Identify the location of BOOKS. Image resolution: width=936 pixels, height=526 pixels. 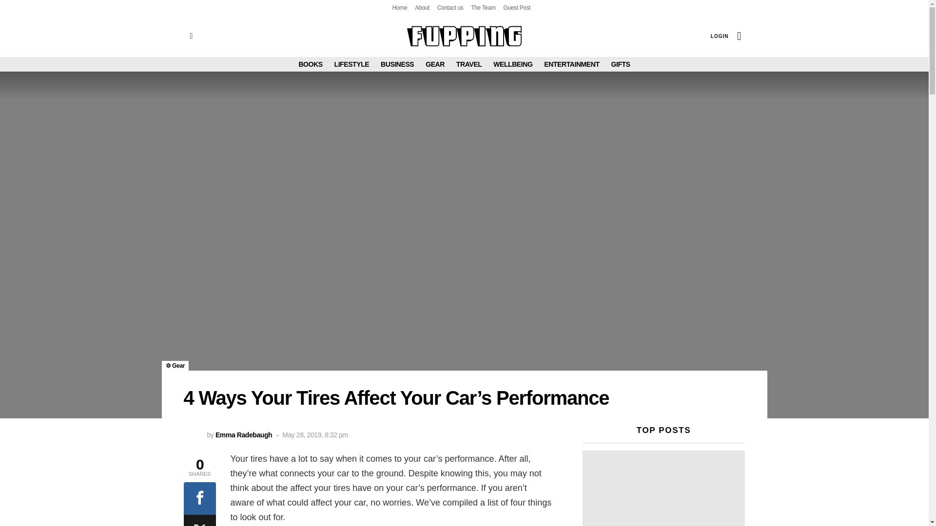
(310, 64).